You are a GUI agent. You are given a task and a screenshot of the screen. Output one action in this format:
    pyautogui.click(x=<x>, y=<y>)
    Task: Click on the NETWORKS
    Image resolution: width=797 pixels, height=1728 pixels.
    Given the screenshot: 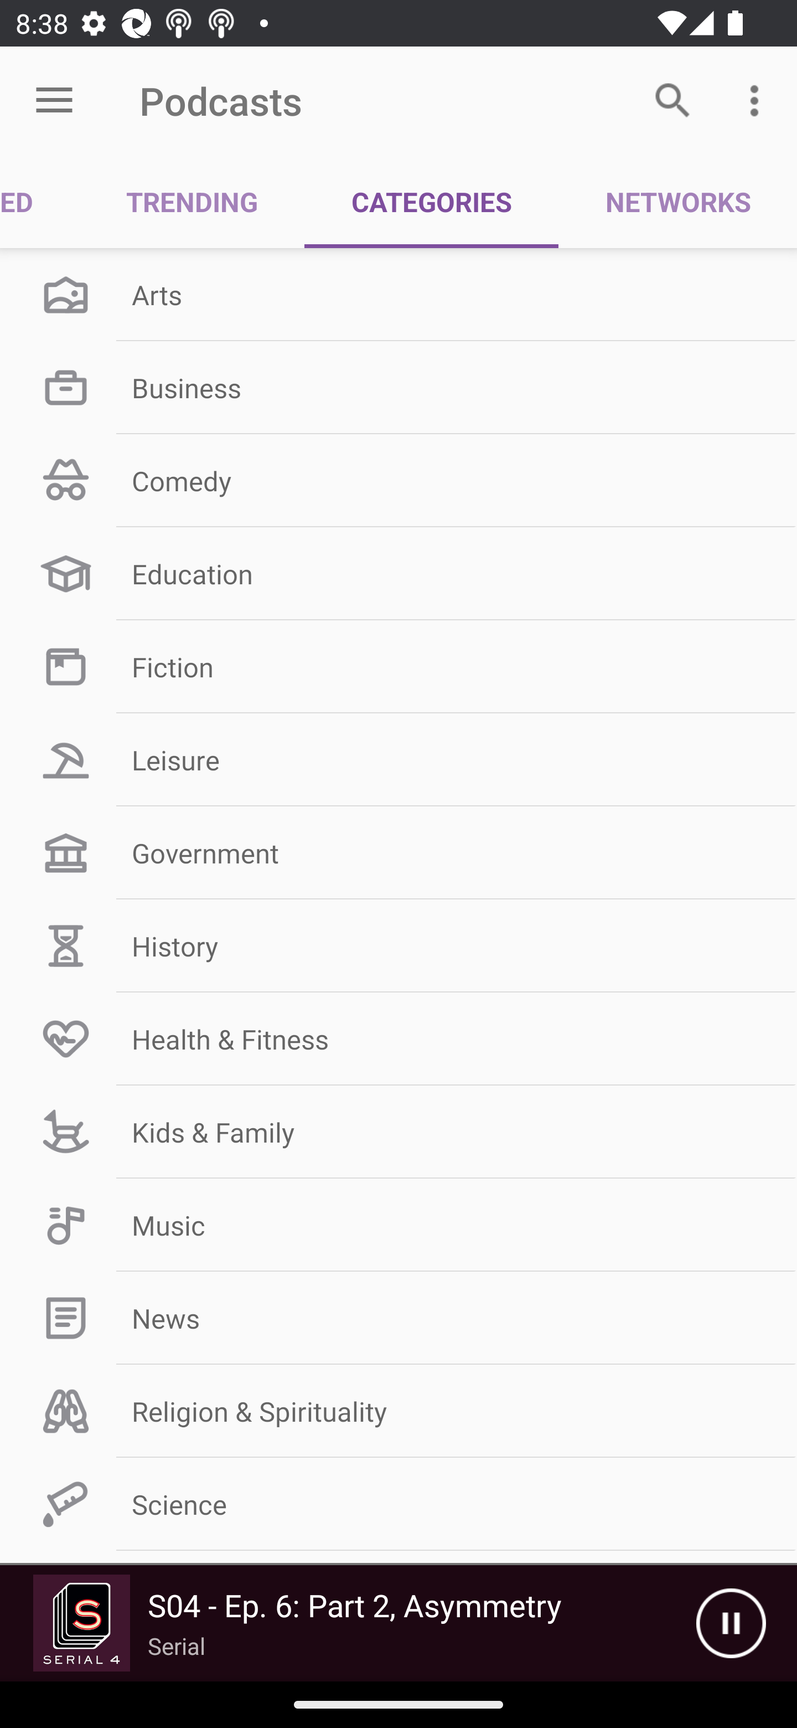 What is the action you would take?
    pyautogui.click(x=677, y=202)
    